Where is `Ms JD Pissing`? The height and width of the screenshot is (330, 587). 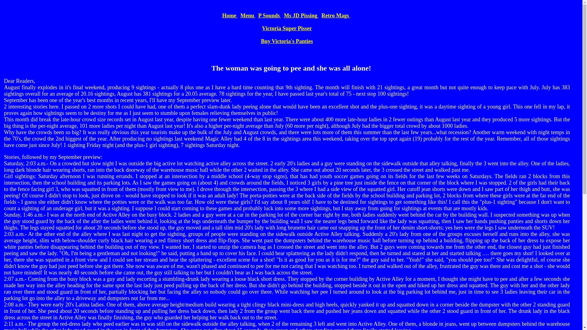
Ms JD Pissing is located at coordinates (301, 15).